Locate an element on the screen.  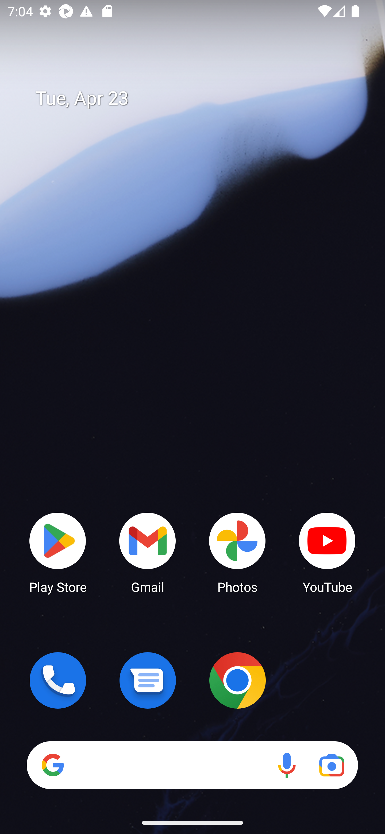
Gmail is located at coordinates (148, 552).